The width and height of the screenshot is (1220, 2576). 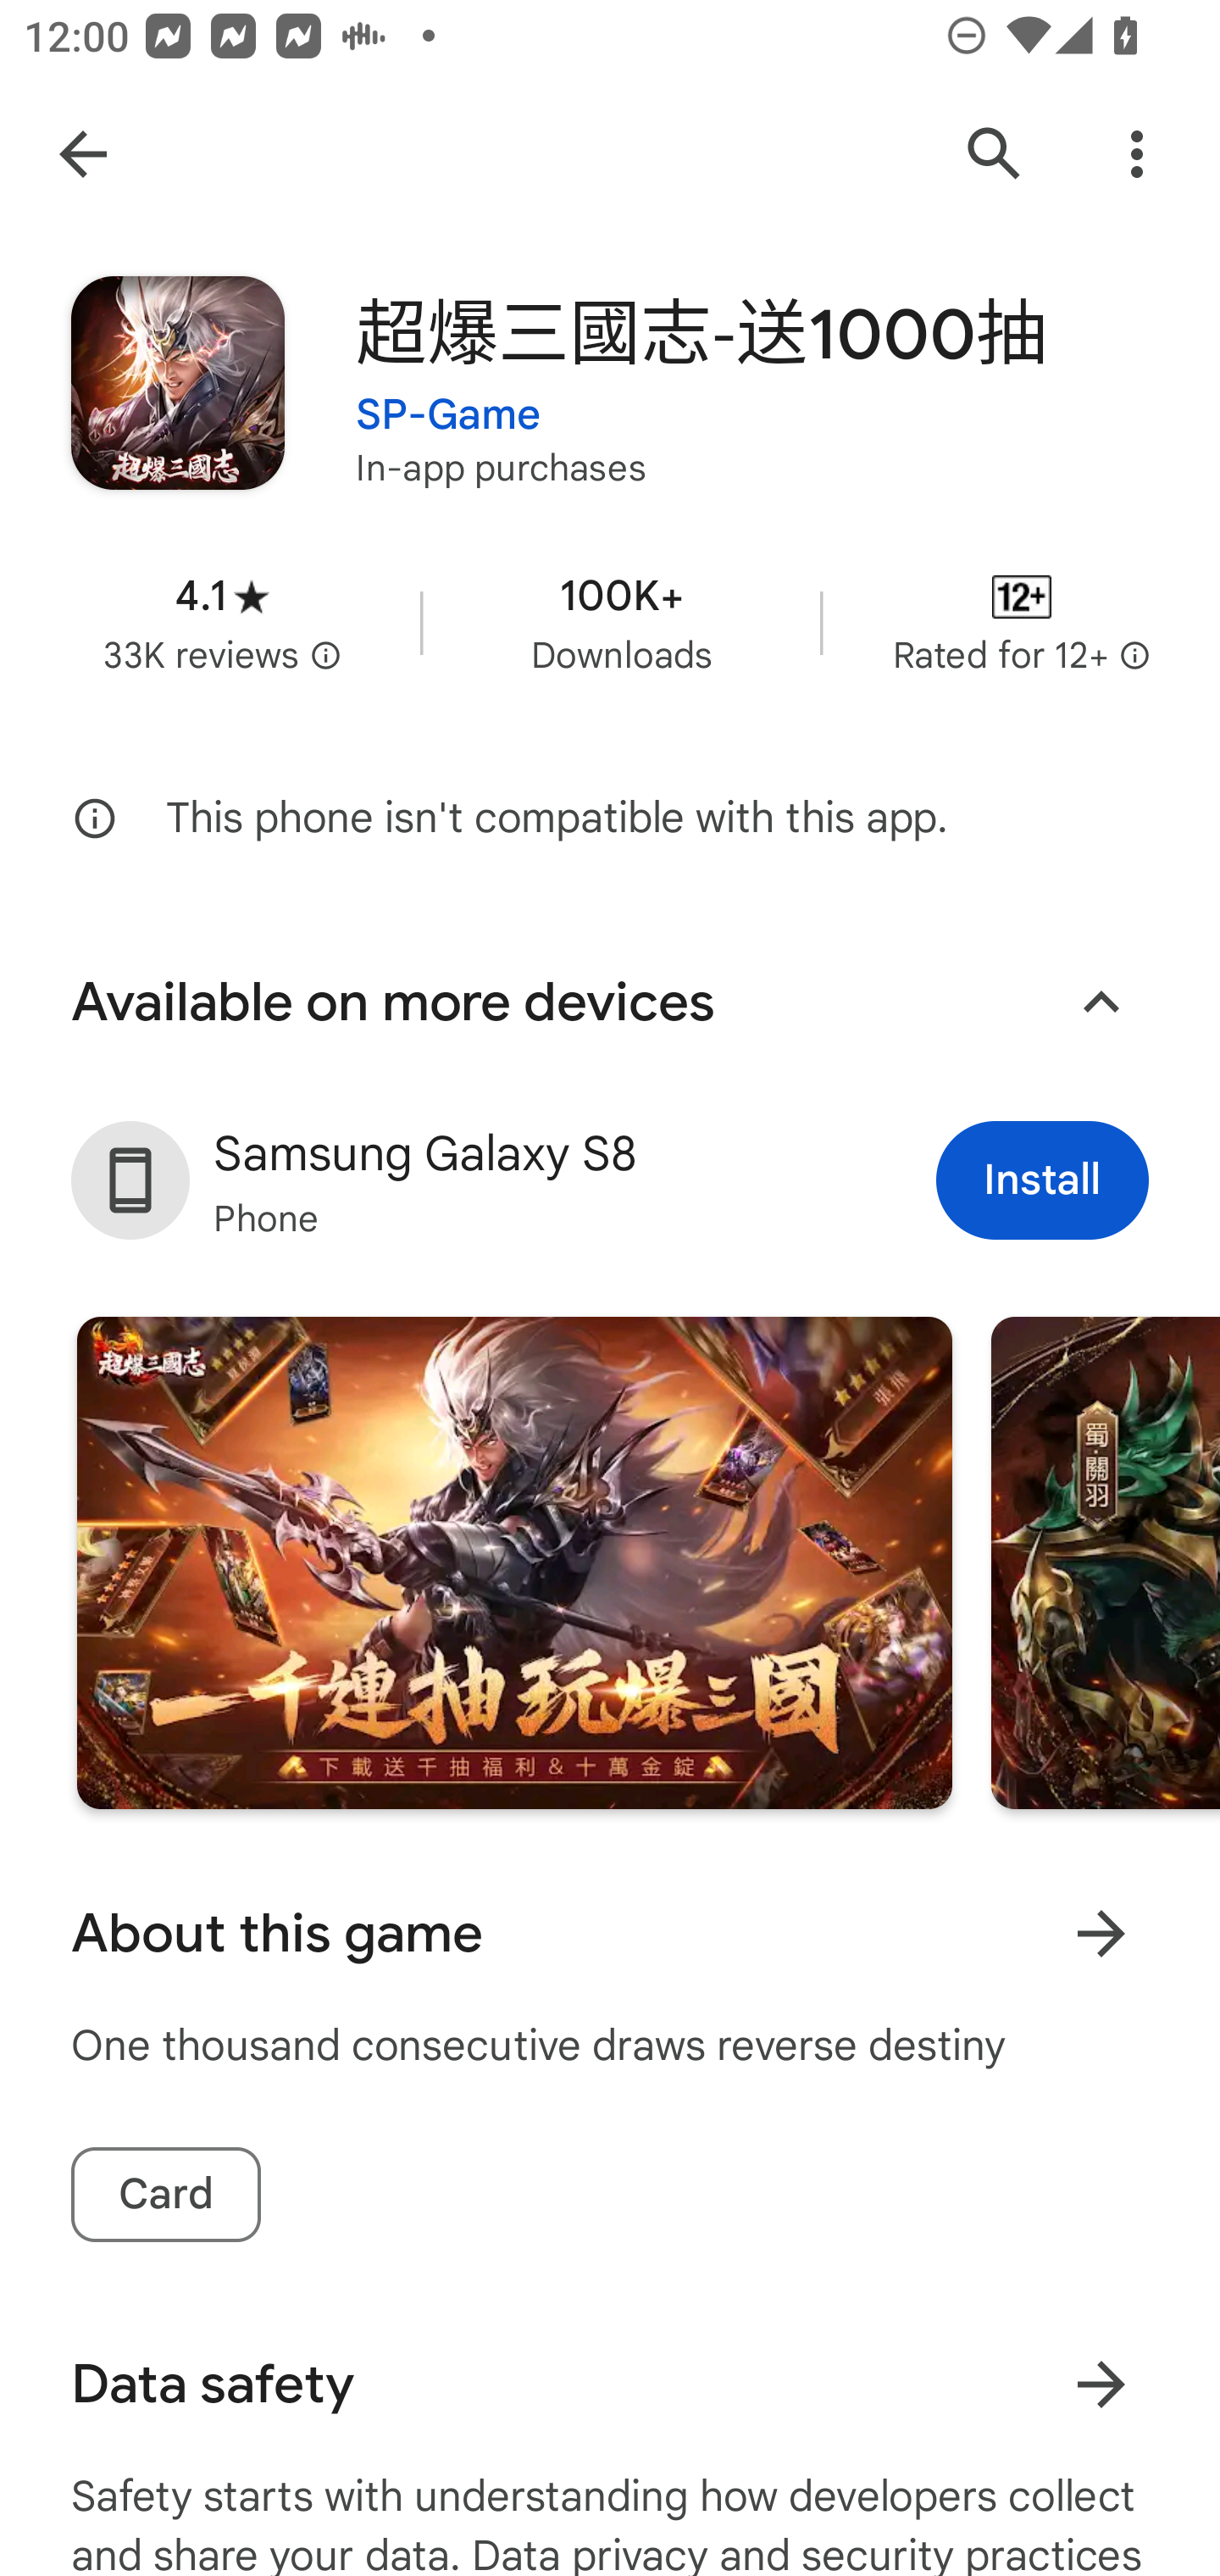 I want to click on Data safety Learn more about data safety, so click(x=610, y=2384).